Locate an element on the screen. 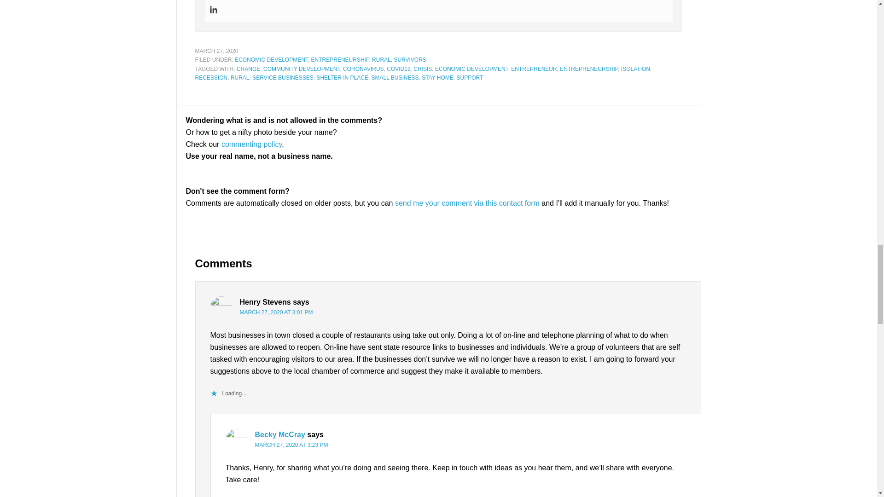  COMMUNITY DEVELOPMENT is located at coordinates (301, 69).